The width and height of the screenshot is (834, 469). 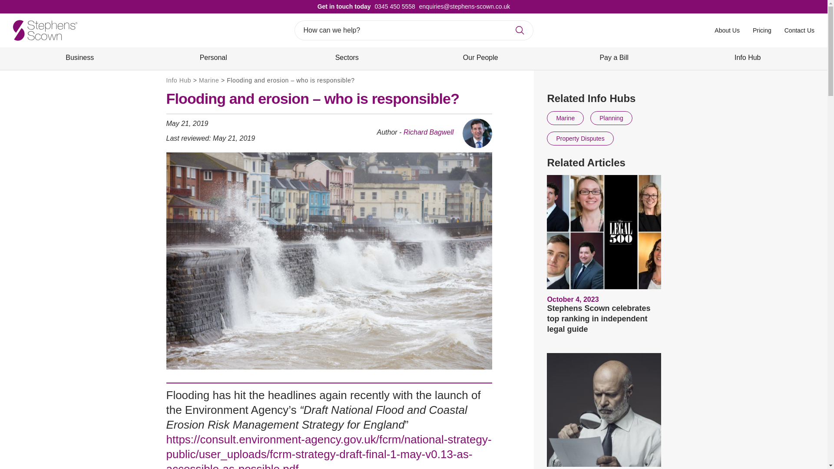 What do you see at coordinates (178, 80) in the screenshot?
I see `Go to the Info Hub Info hub Category archives.` at bounding box center [178, 80].